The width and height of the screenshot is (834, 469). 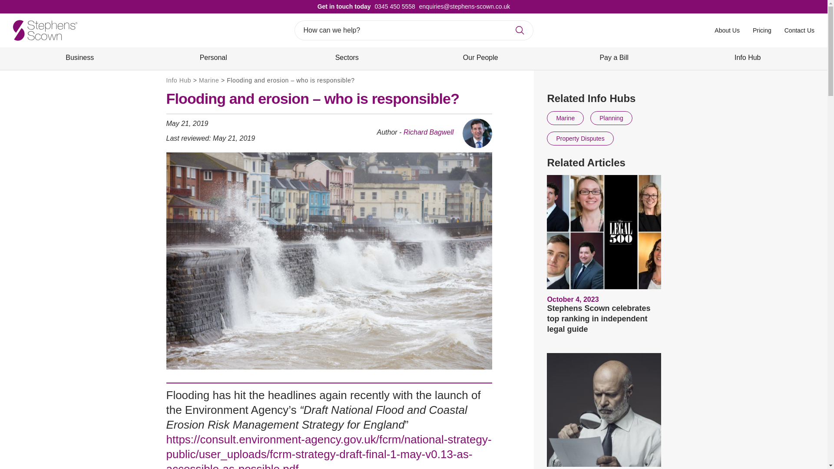 What do you see at coordinates (178, 80) in the screenshot?
I see `Go to the Info Hub Info hub Category archives.` at bounding box center [178, 80].